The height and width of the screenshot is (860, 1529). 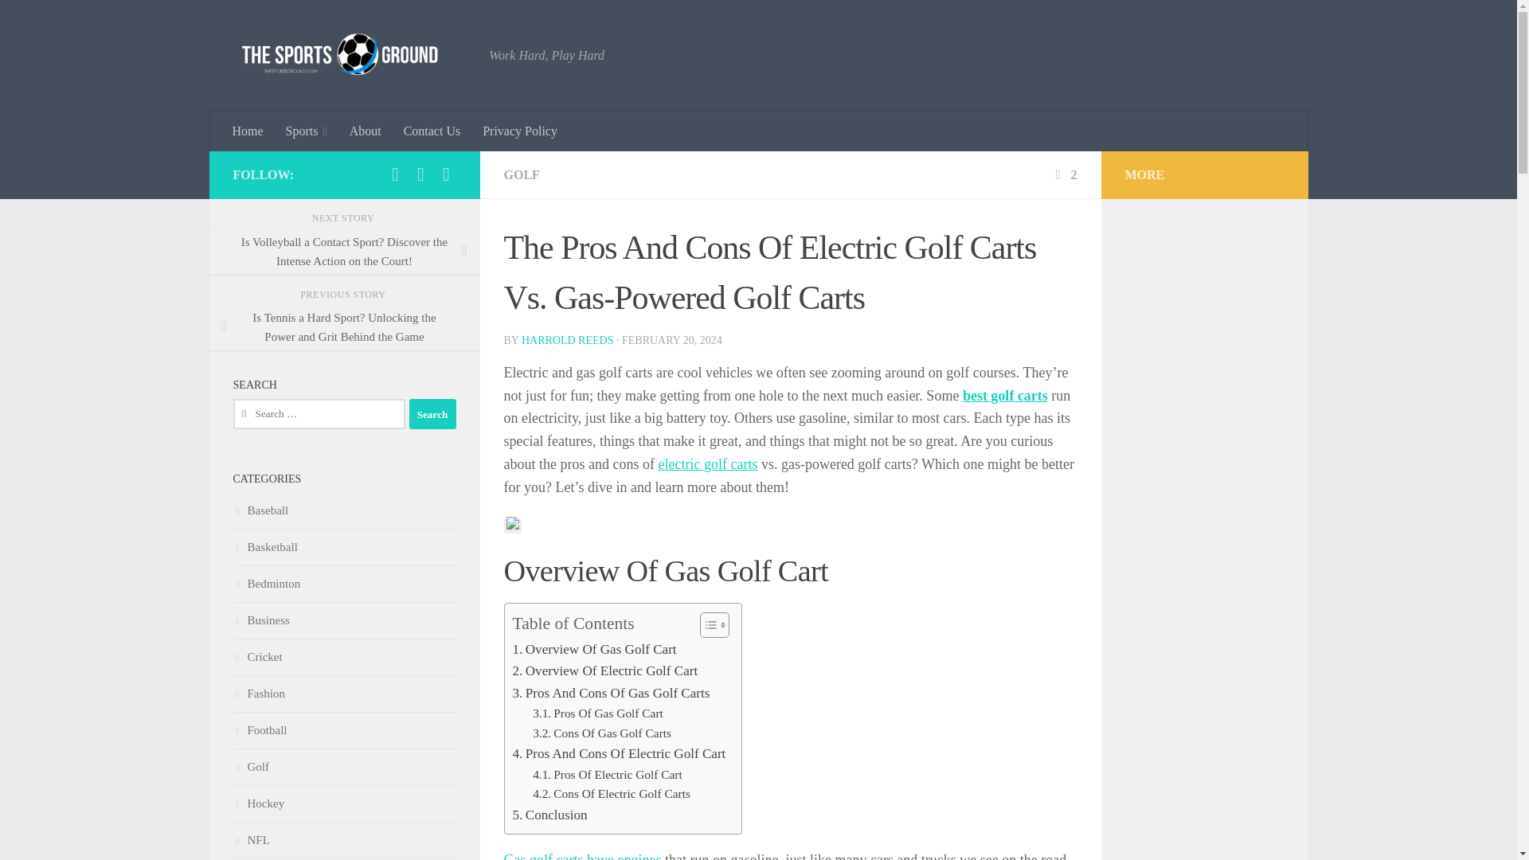 I want to click on Overview Of Gas Golf Cart, so click(x=594, y=650).